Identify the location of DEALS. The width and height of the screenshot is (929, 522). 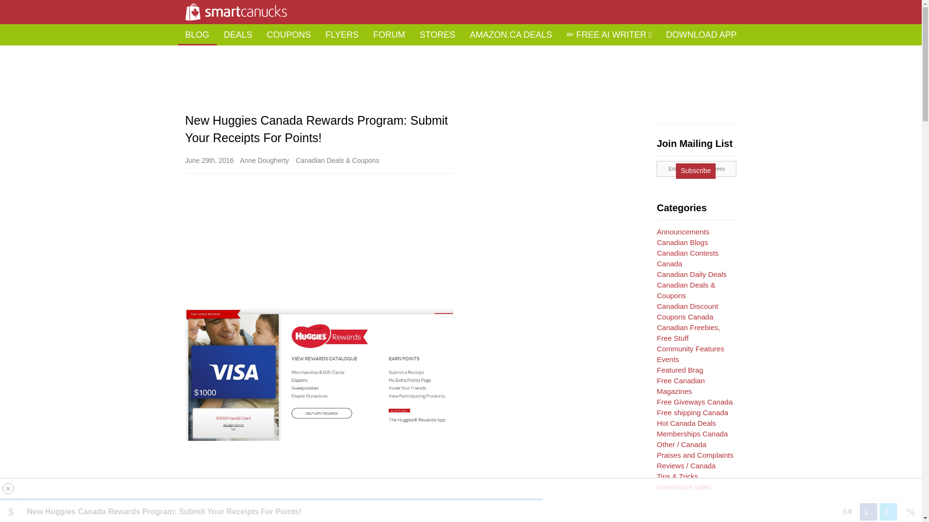
(238, 34).